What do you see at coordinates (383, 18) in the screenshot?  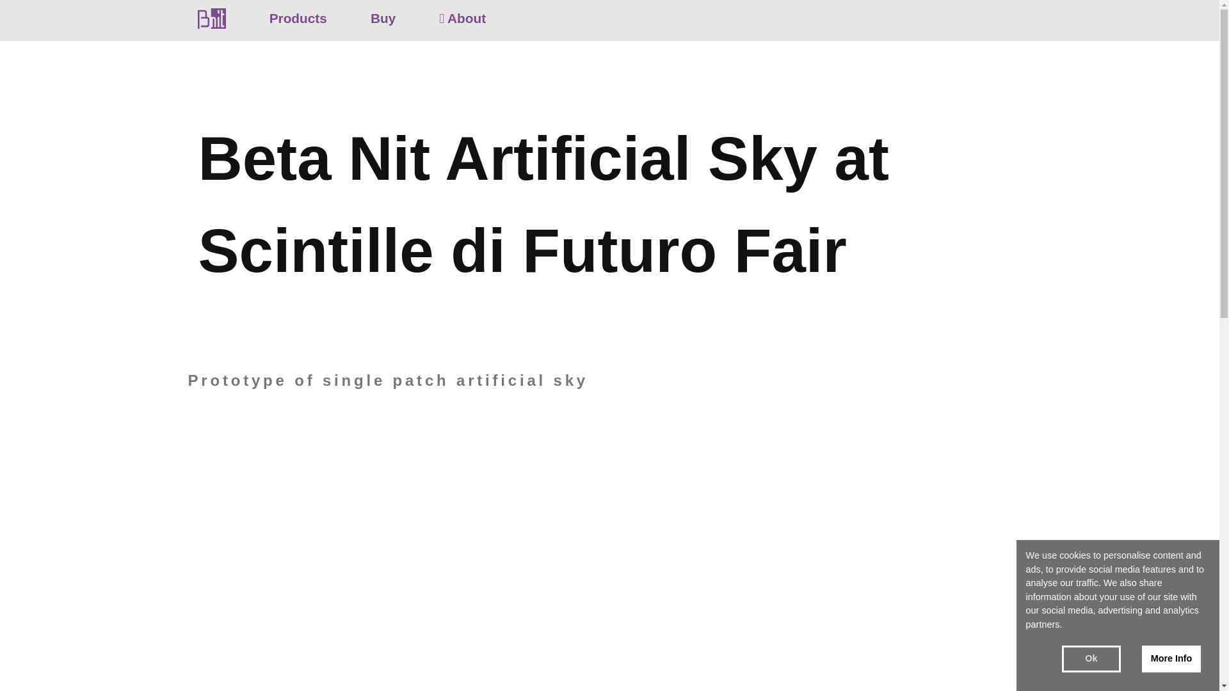 I see `Buy` at bounding box center [383, 18].